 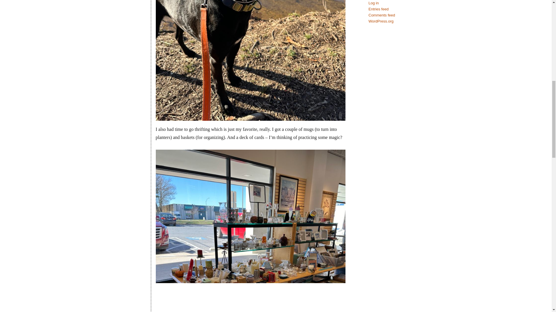 I want to click on WordPress.org, so click(x=381, y=21).